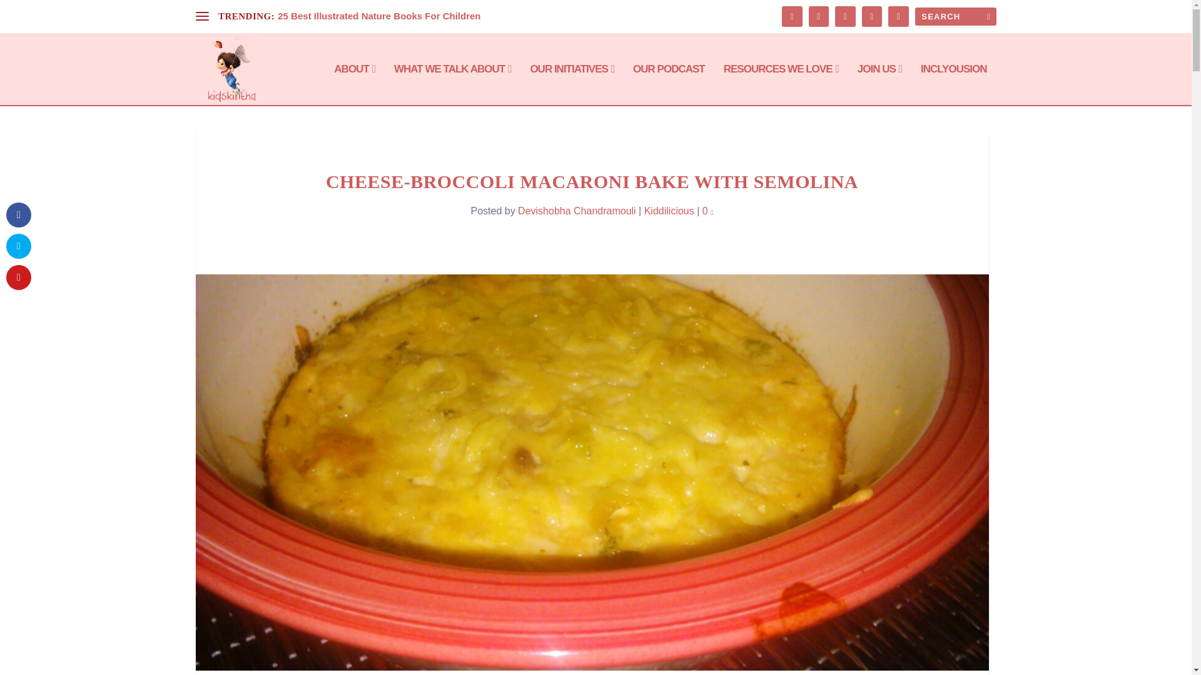 The image size is (1201, 675). What do you see at coordinates (955, 16) in the screenshot?
I see `Search for:` at bounding box center [955, 16].